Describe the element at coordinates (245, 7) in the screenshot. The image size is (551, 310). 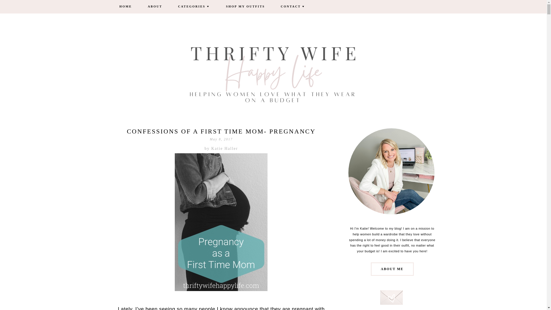
I see `SHOP MY OUTFITS` at that location.